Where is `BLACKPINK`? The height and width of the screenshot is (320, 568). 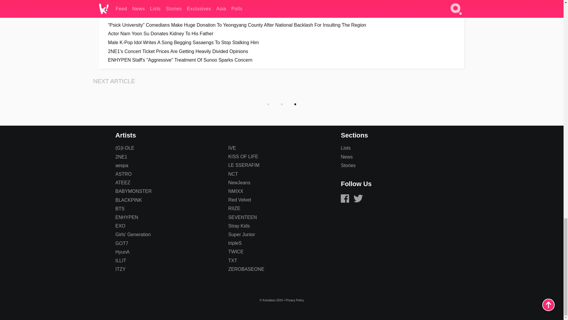 BLACKPINK is located at coordinates (128, 200).